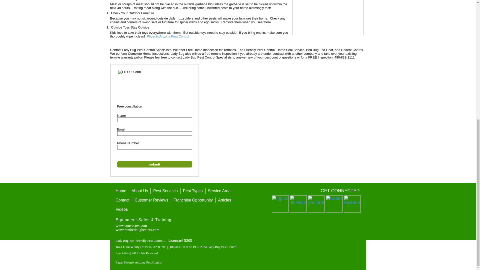  Describe the element at coordinates (120, 191) in the screenshot. I see `Home` at that location.